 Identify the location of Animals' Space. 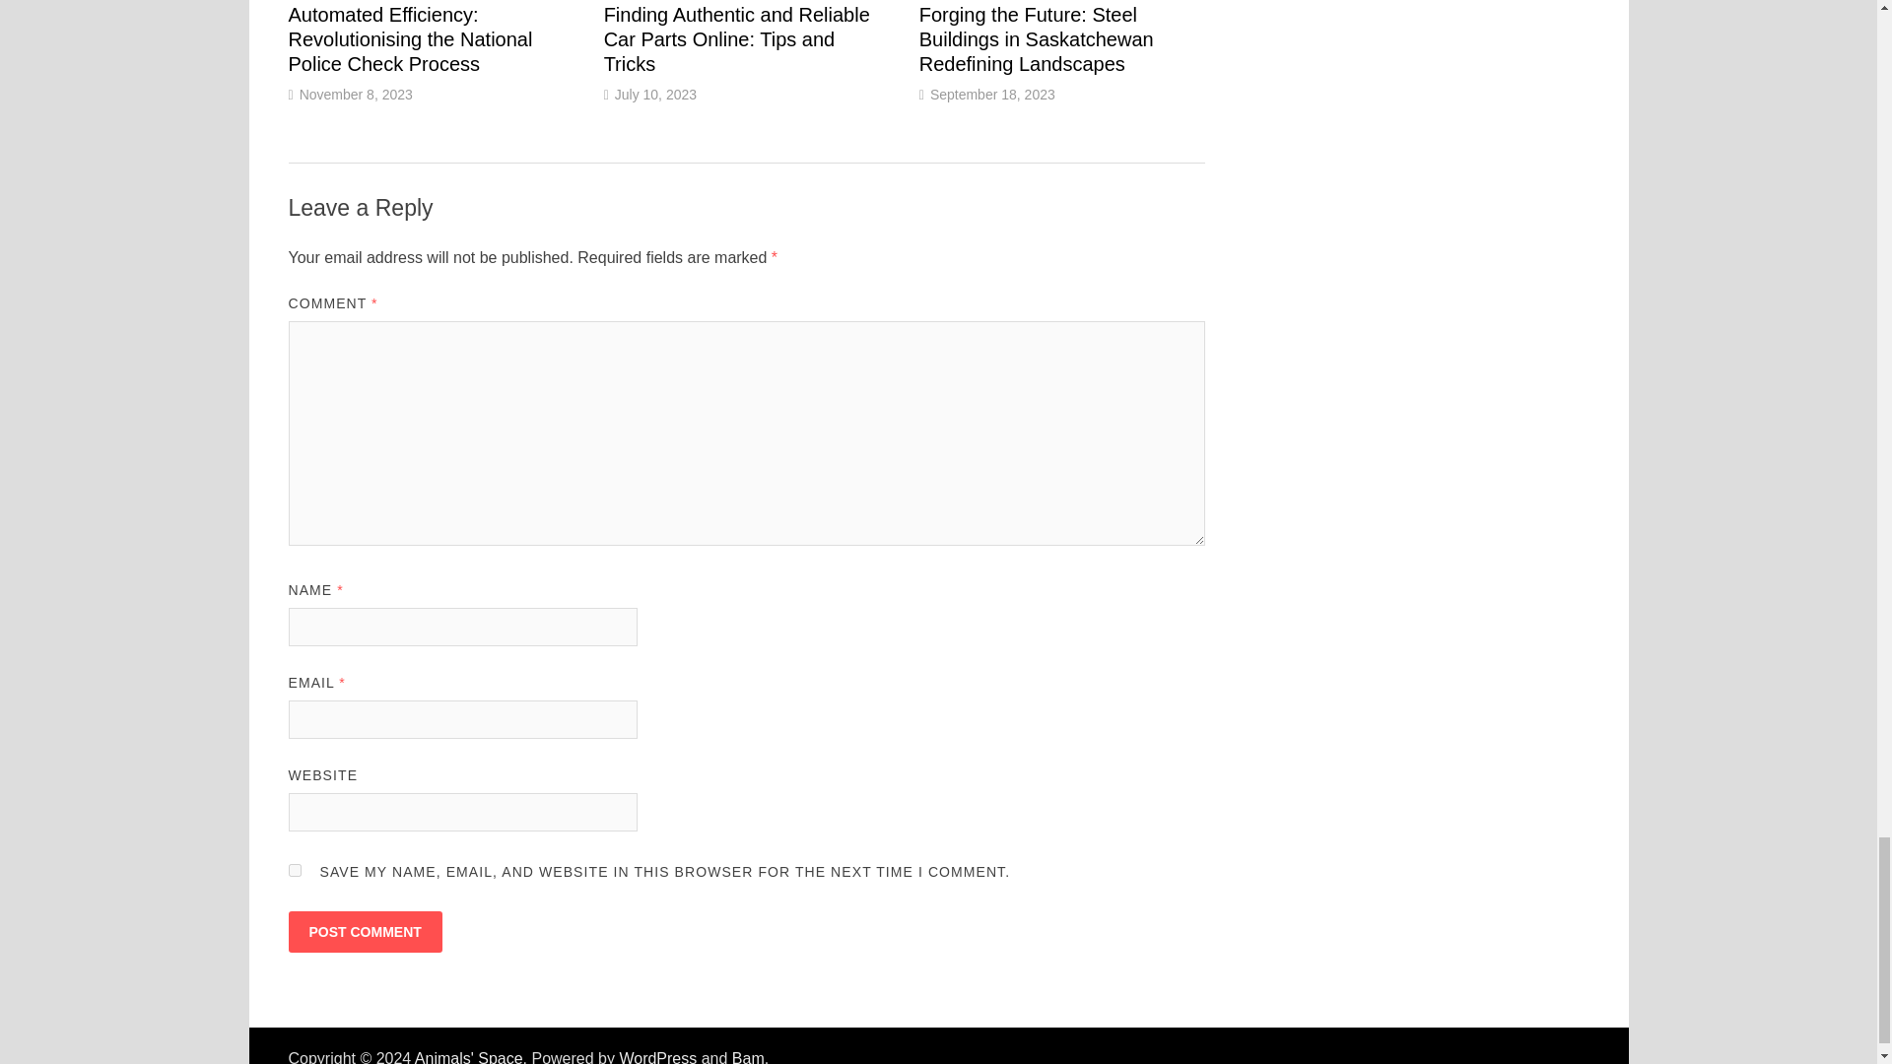
(469, 1056).